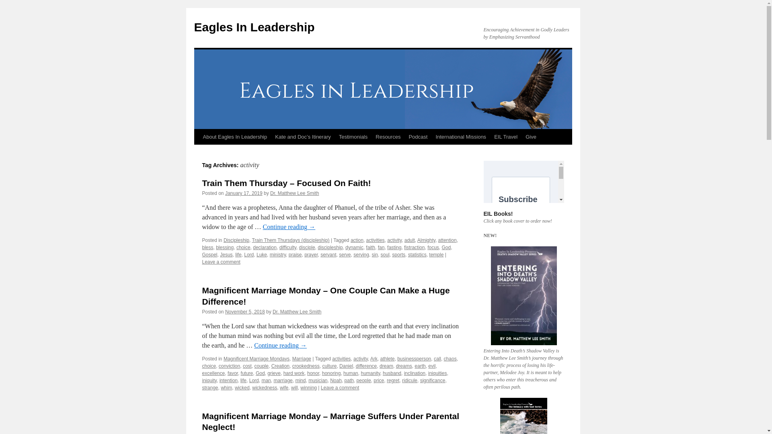 The height and width of the screenshot is (434, 772). Describe the element at coordinates (244, 193) in the screenshot. I see `3:00 am` at that location.